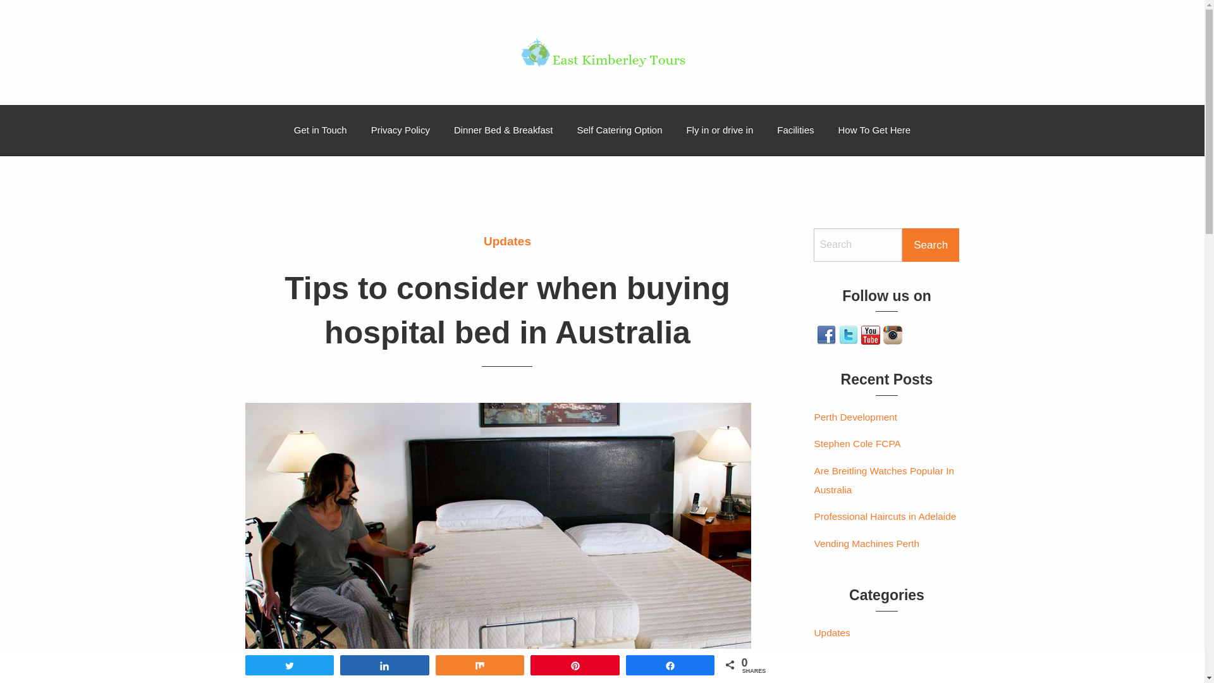 This screenshot has width=1214, height=683. Describe the element at coordinates (321, 130) in the screenshot. I see `Get in Touch` at that location.